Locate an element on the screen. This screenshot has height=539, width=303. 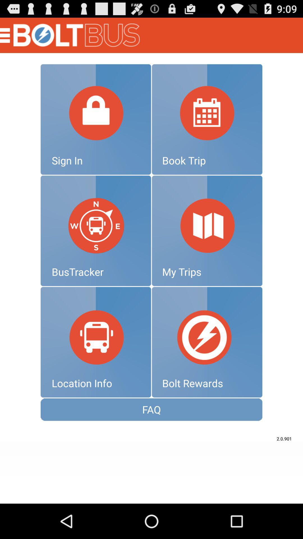
schedule to book trip is located at coordinates (207, 119).